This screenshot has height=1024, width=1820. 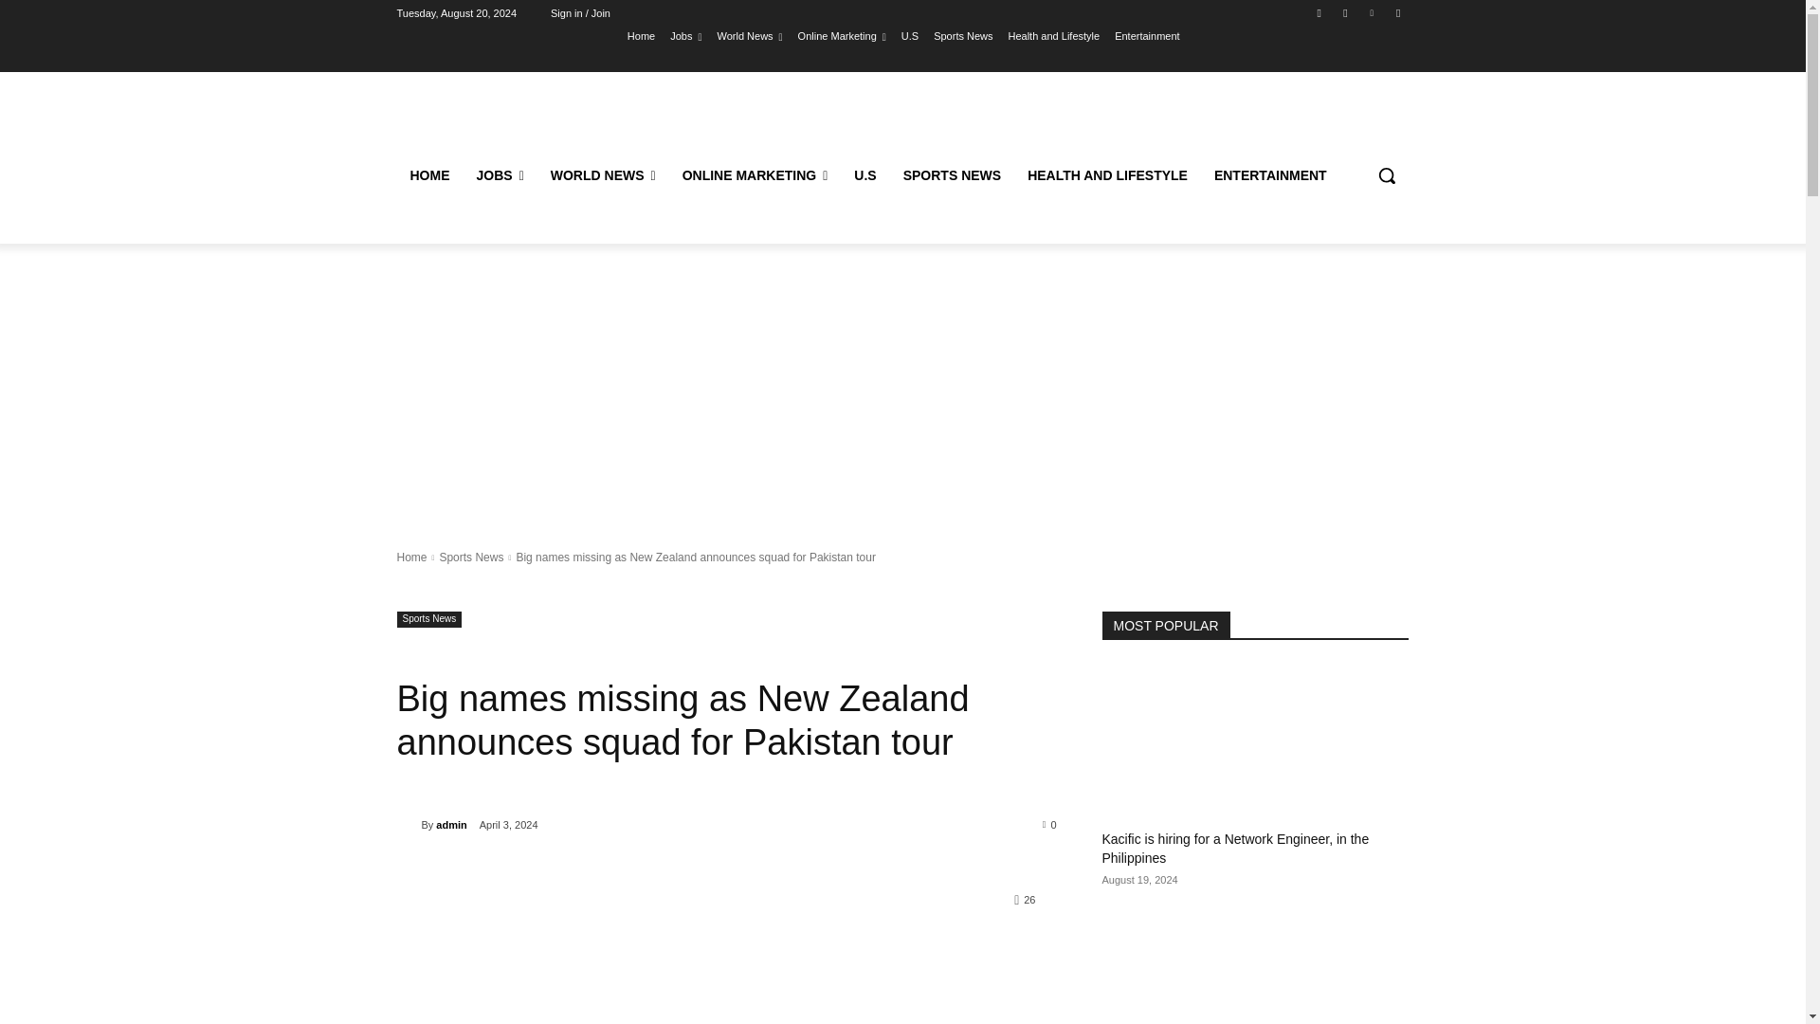 What do you see at coordinates (684, 35) in the screenshot?
I see `Jobs` at bounding box center [684, 35].